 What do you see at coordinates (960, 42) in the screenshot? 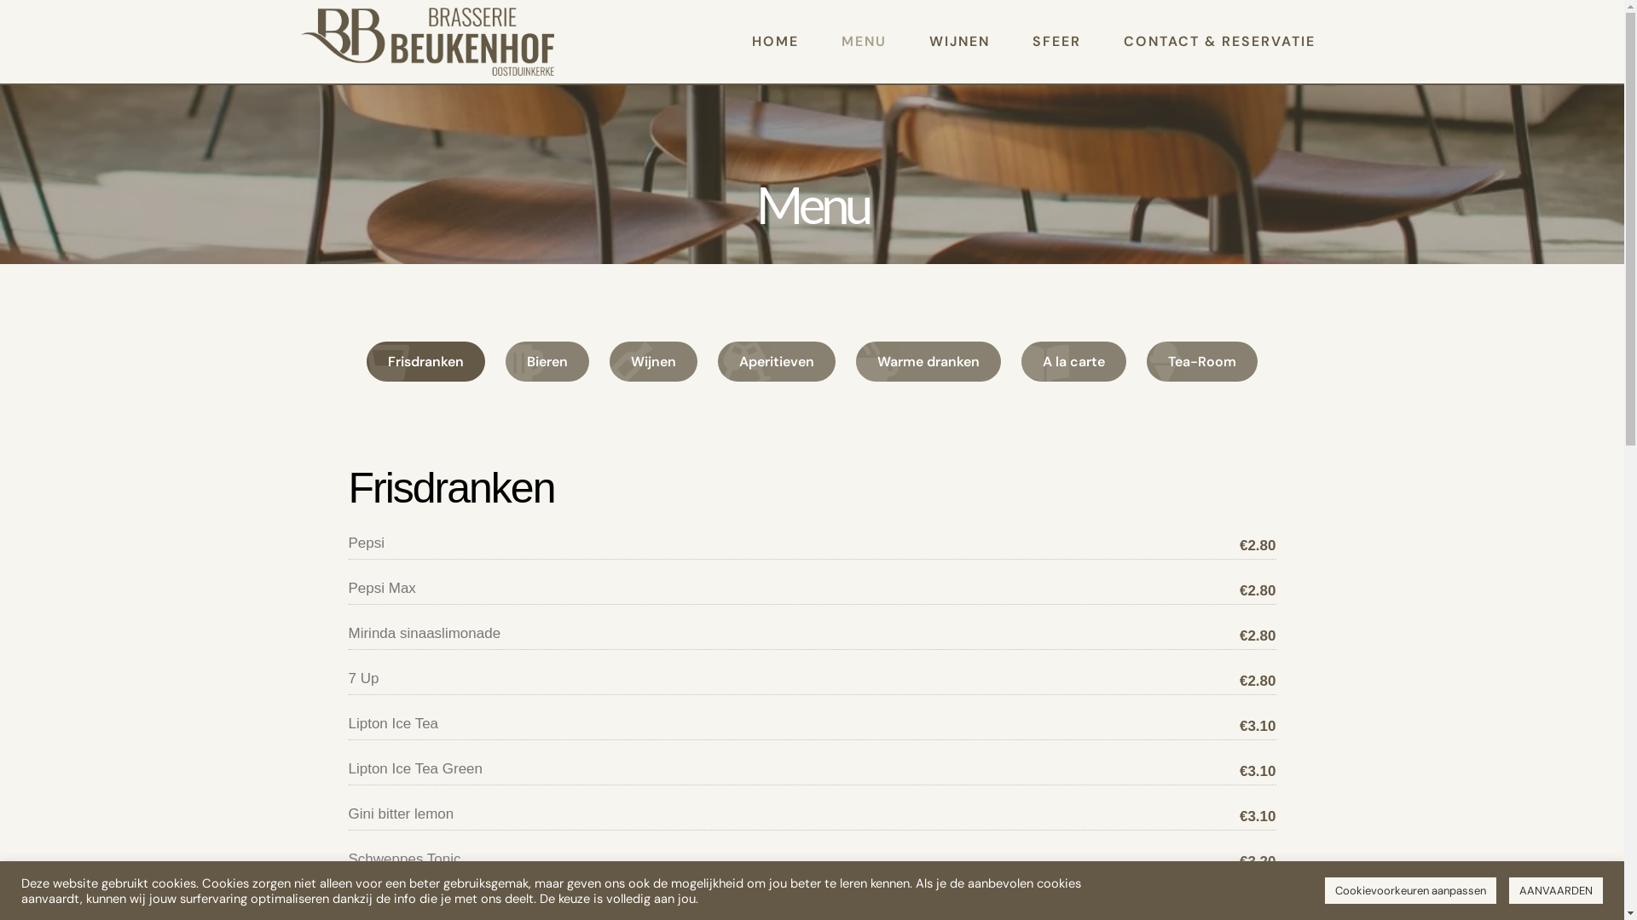
I see `WIJNEN` at bounding box center [960, 42].